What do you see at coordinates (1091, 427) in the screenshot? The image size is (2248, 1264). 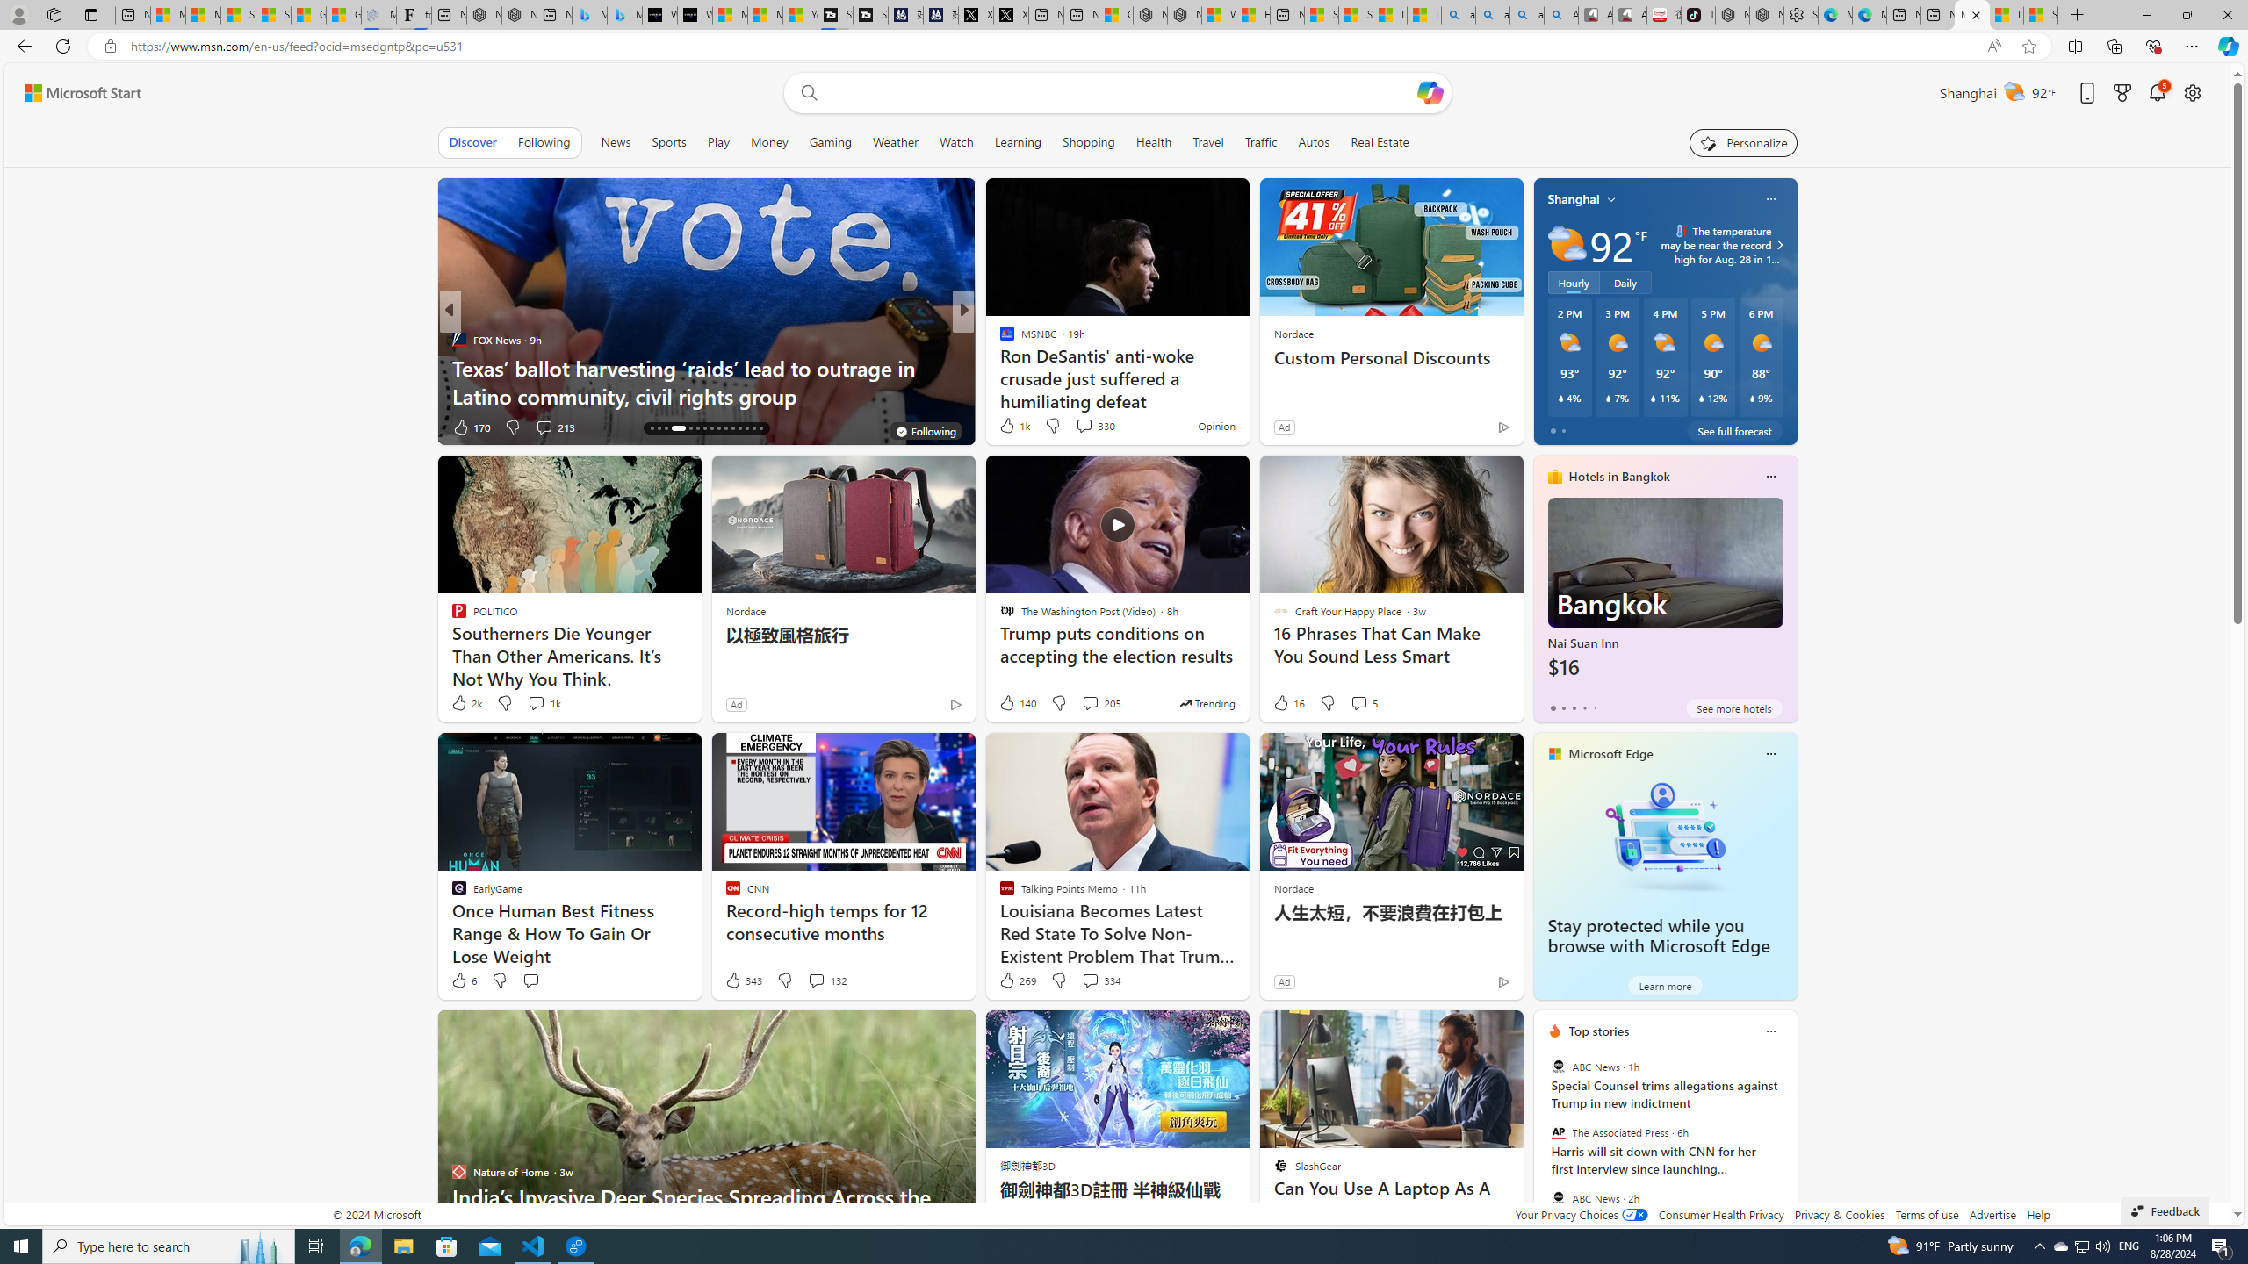 I see `View comments 6 Comment` at bounding box center [1091, 427].